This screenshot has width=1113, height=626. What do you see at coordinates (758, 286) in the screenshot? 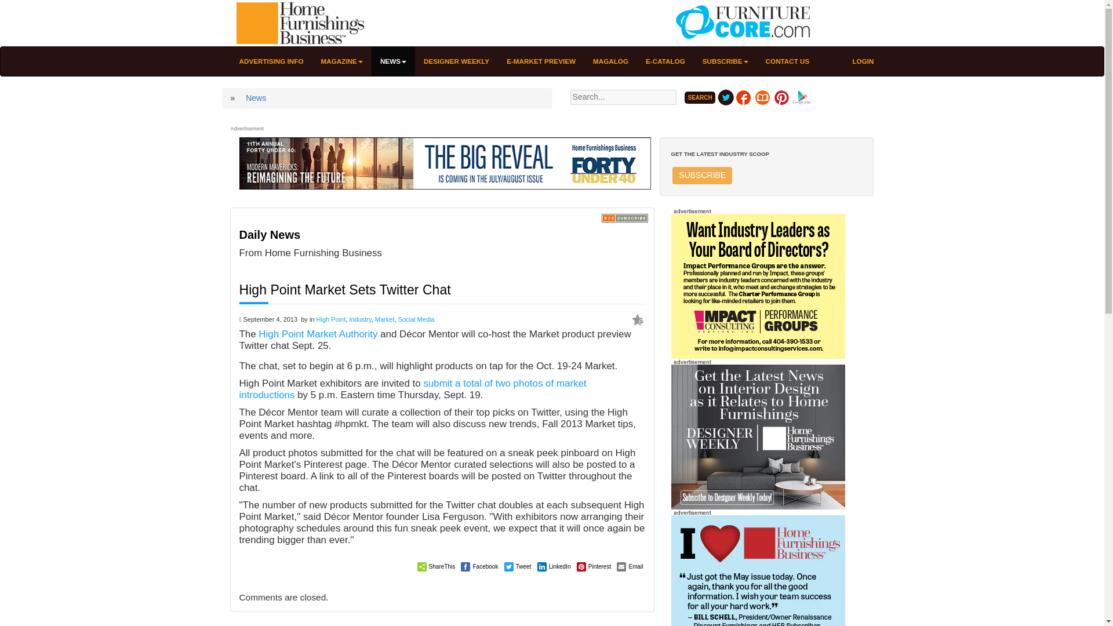
I see `Performance Groups` at bounding box center [758, 286].